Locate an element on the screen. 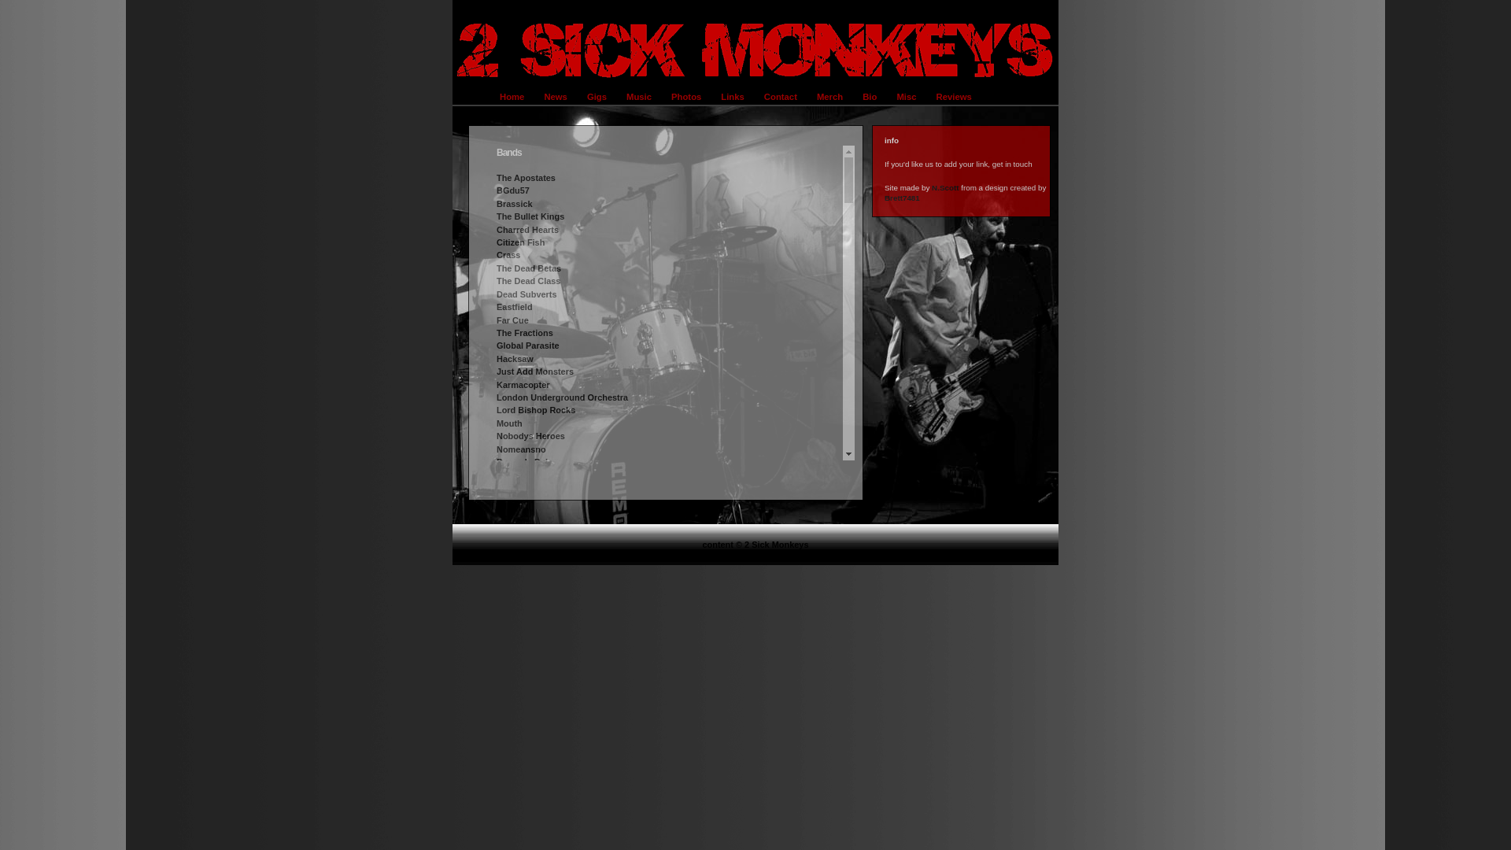 This screenshot has width=1511, height=850. London Underground Orchestra is located at coordinates (562, 397).